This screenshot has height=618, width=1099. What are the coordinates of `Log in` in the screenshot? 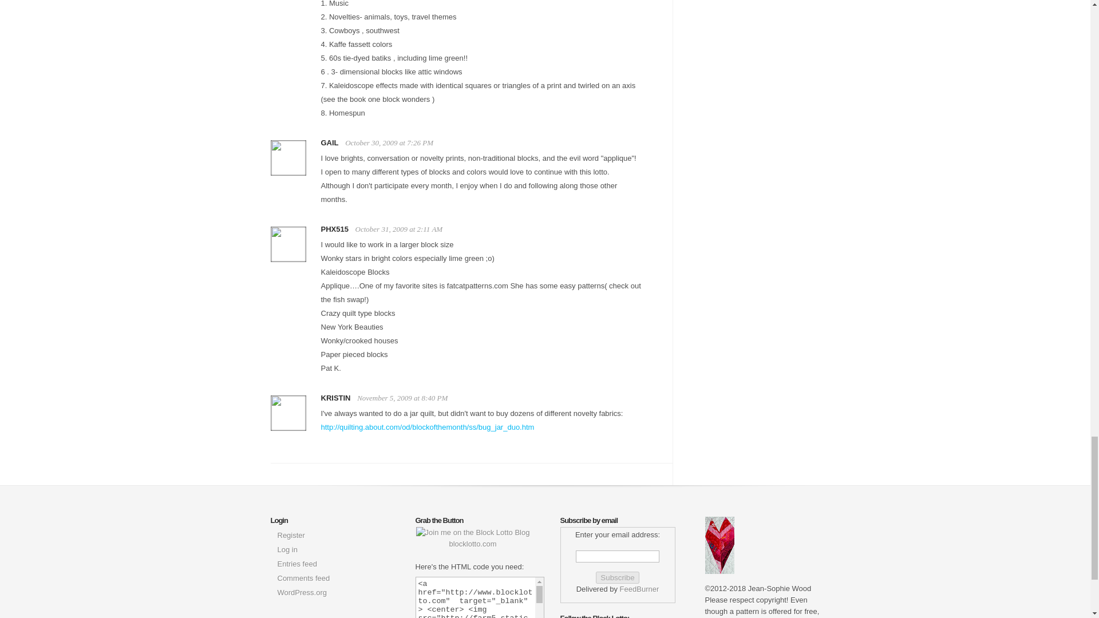 It's located at (286, 549).